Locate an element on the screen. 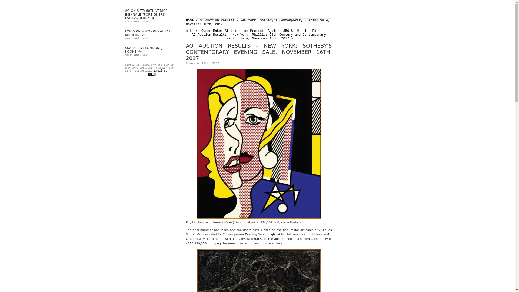 This screenshot has height=292, width=519. Permanent Link to London- Yoko Ono at Tate Modern is located at coordinates (149, 33).